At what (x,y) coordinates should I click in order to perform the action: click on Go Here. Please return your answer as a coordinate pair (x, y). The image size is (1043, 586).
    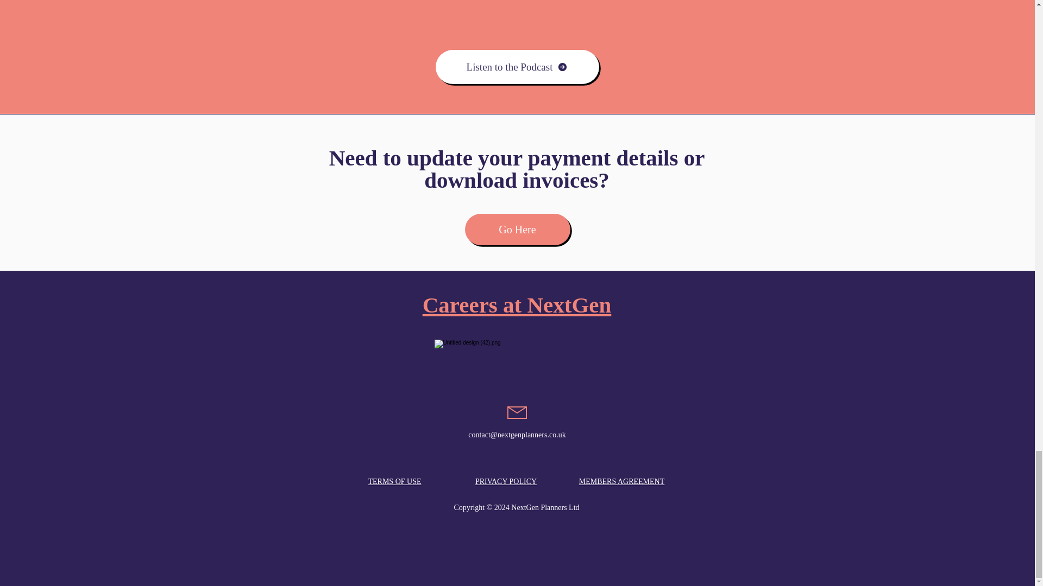
    Looking at the image, I should click on (518, 230).